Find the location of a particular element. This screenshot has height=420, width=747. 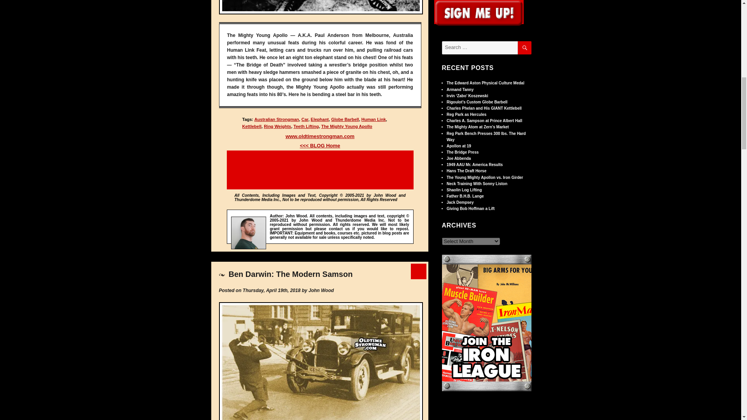

The Mighty Young Apollo is located at coordinates (346, 126).